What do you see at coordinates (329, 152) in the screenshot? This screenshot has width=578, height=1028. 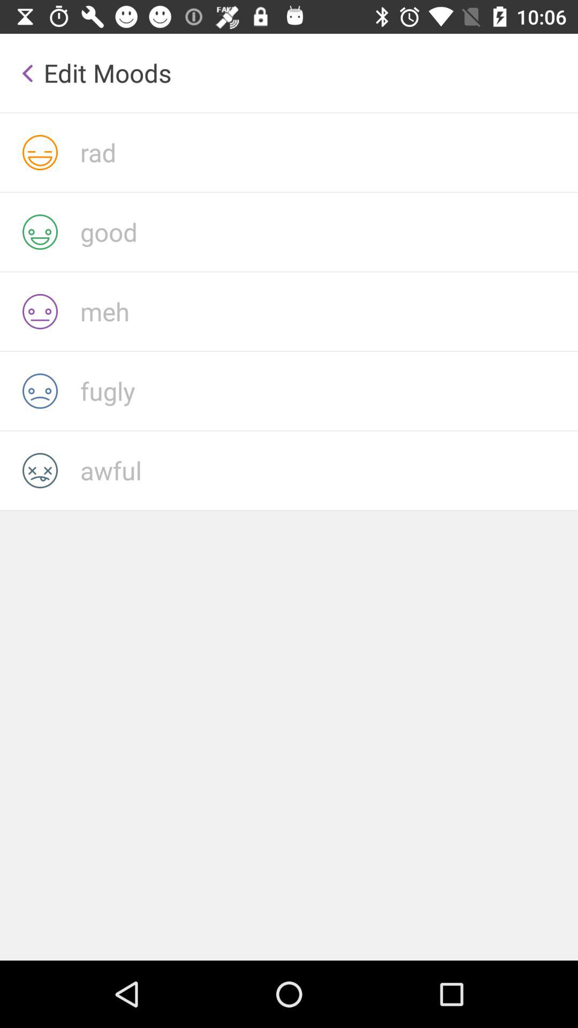 I see `edit mood` at bounding box center [329, 152].